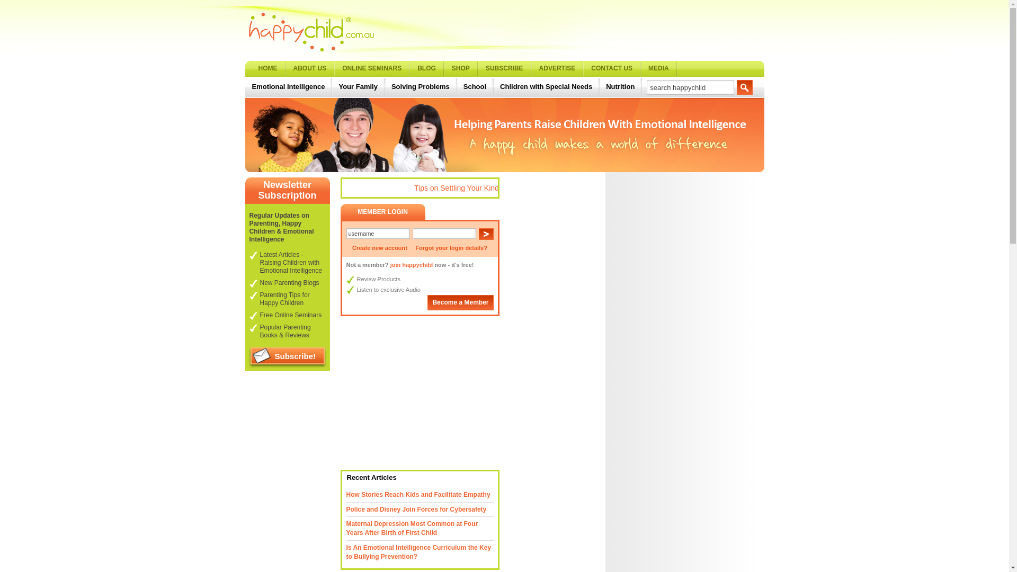 This screenshot has height=572, width=1017. I want to click on HOME, so click(268, 69).